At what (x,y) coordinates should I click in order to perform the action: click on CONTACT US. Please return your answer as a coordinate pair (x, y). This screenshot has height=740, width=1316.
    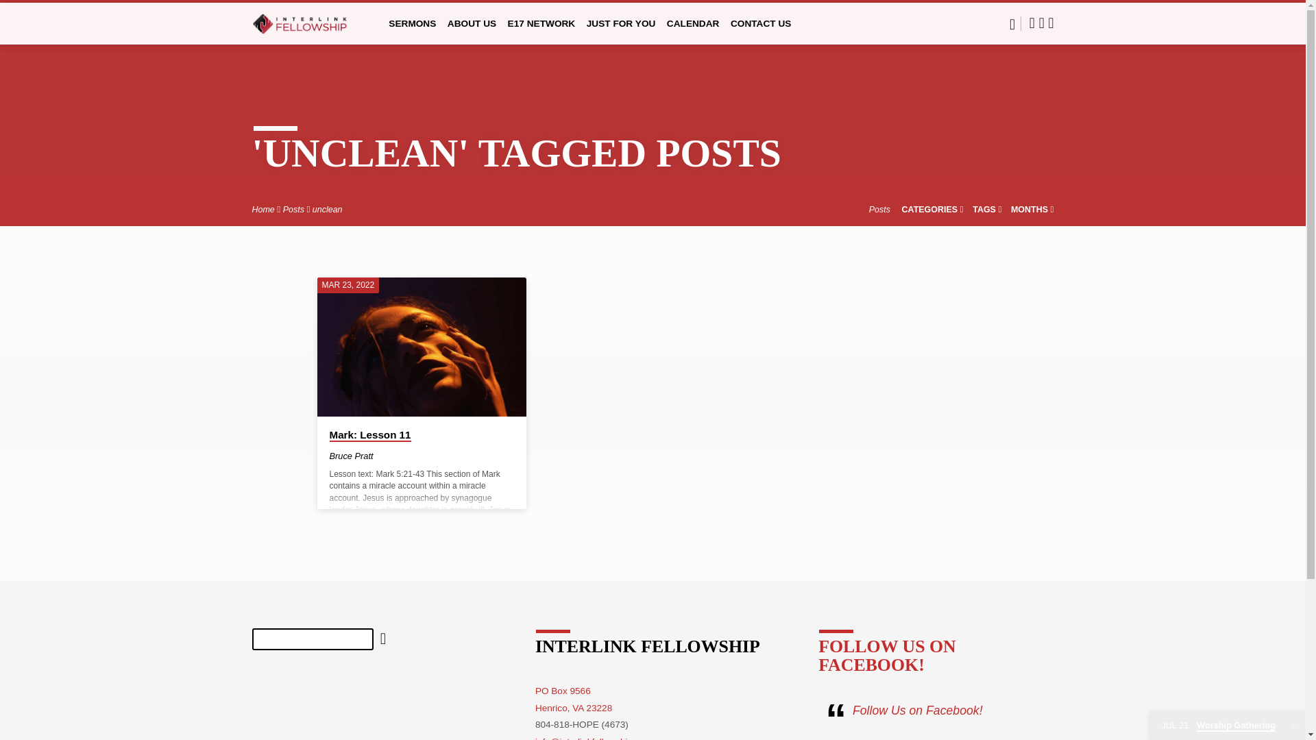
    Looking at the image, I should click on (761, 32).